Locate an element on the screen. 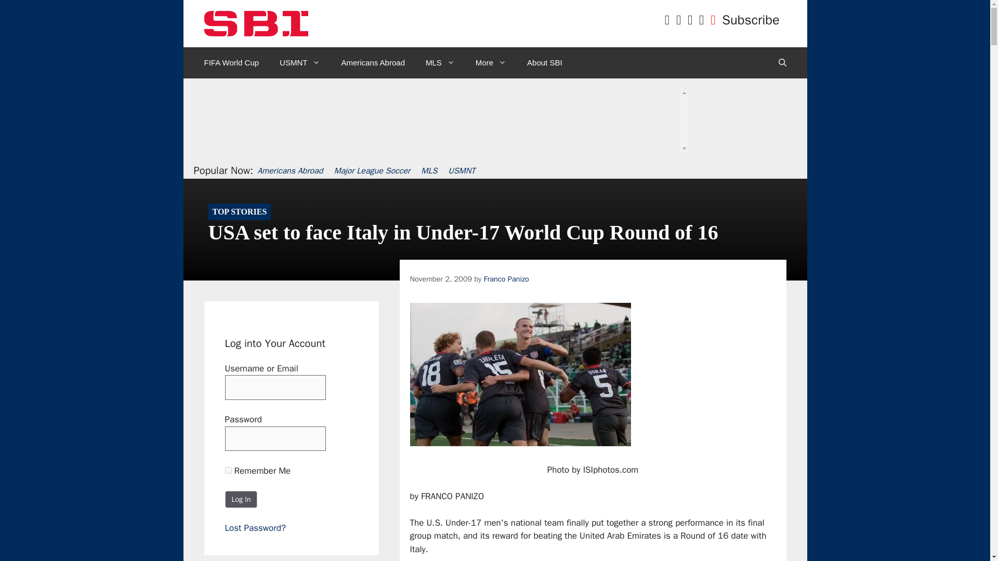  Log In is located at coordinates (241, 499).